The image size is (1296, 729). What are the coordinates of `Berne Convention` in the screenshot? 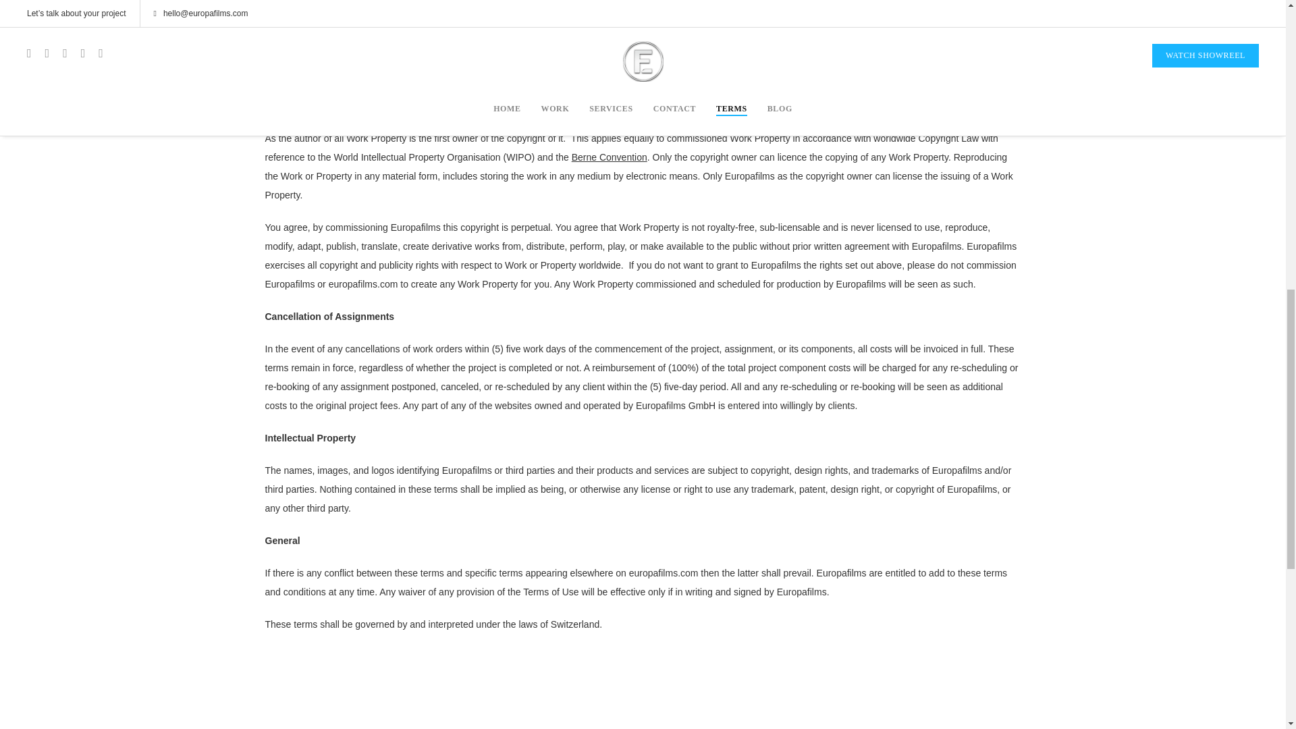 It's located at (609, 156).